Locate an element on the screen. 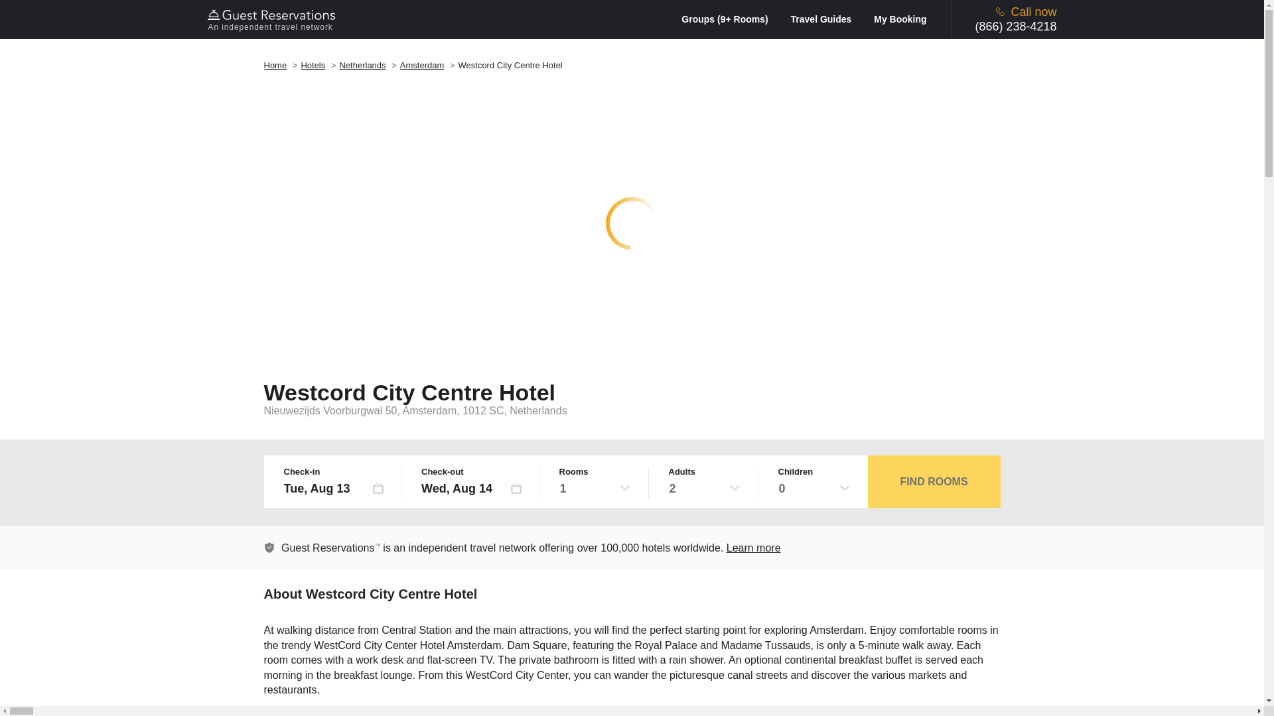 Image resolution: width=1274 pixels, height=716 pixels. Home is located at coordinates (275, 65).